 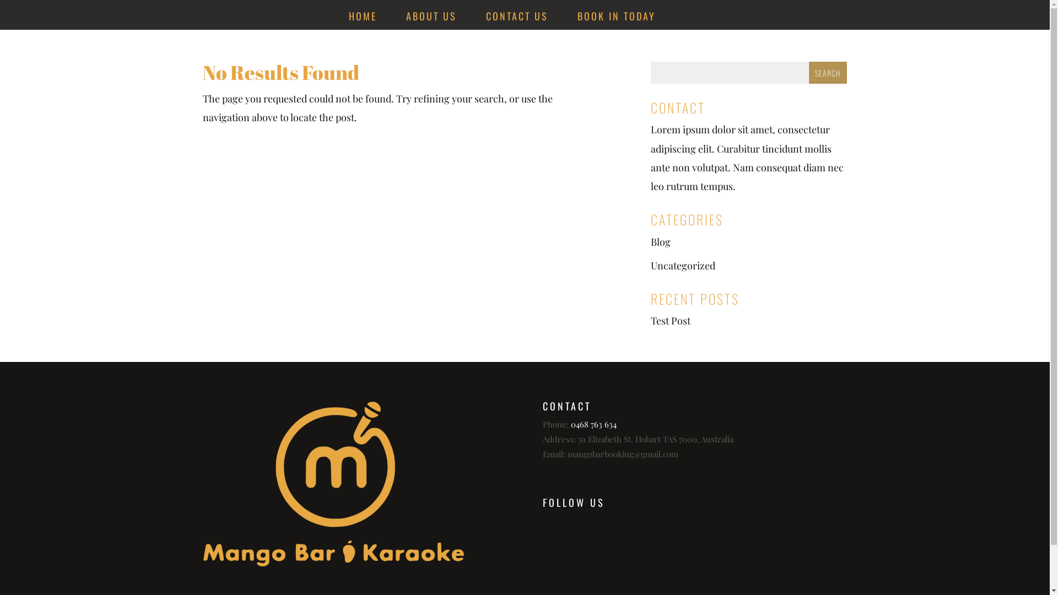 What do you see at coordinates (683, 266) in the screenshot?
I see `Uncategorized` at bounding box center [683, 266].